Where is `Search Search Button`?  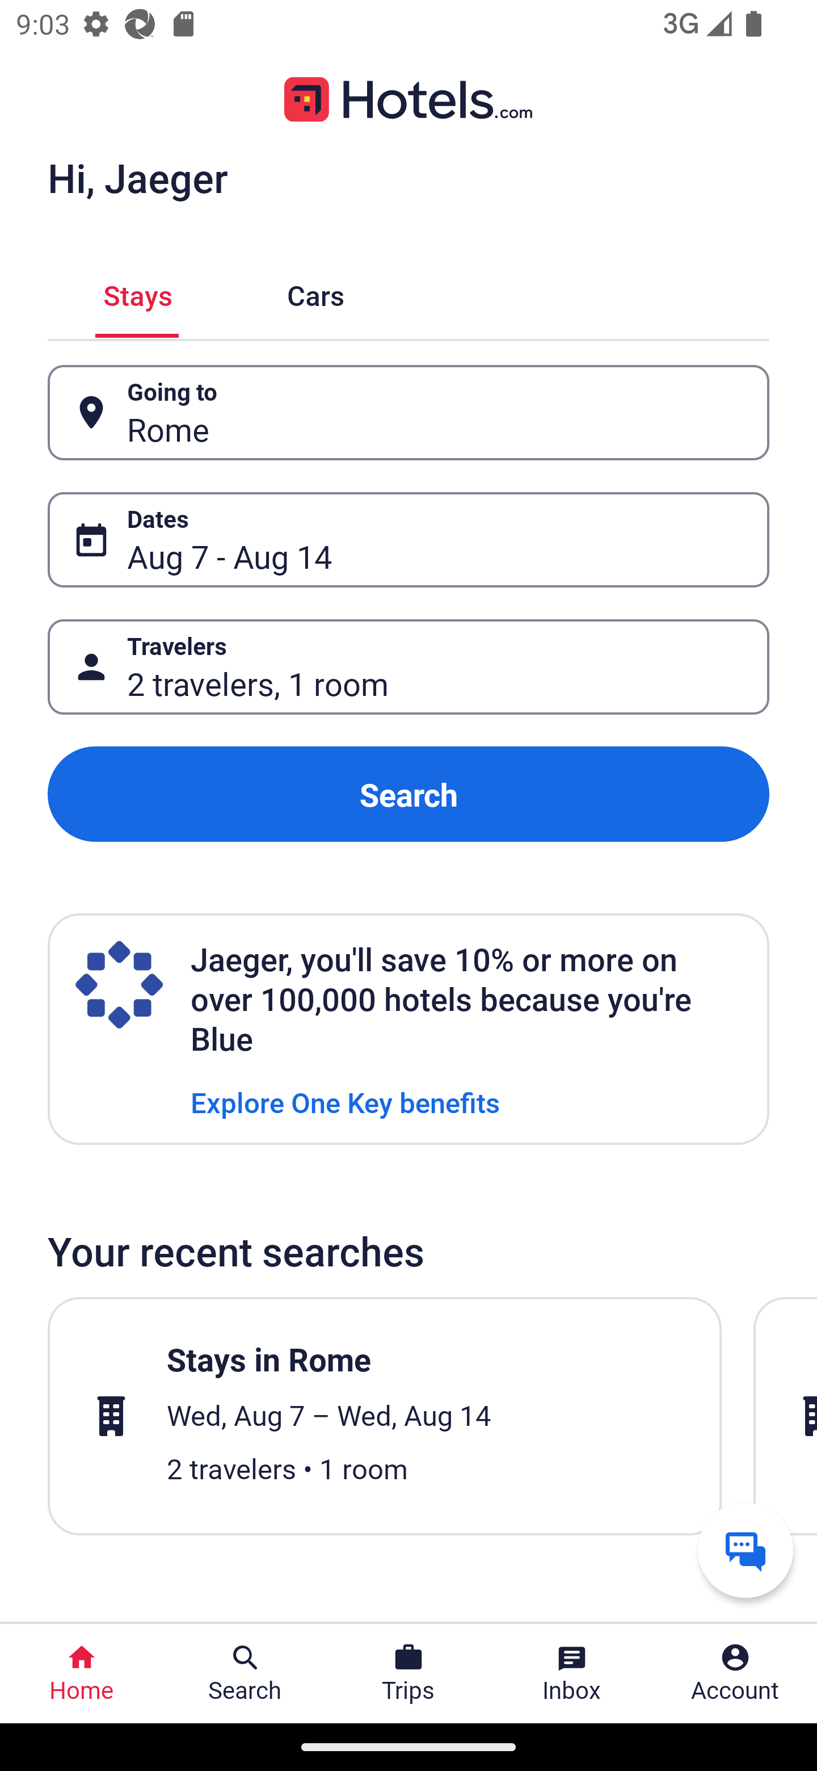 Search Search Button is located at coordinates (245, 1673).